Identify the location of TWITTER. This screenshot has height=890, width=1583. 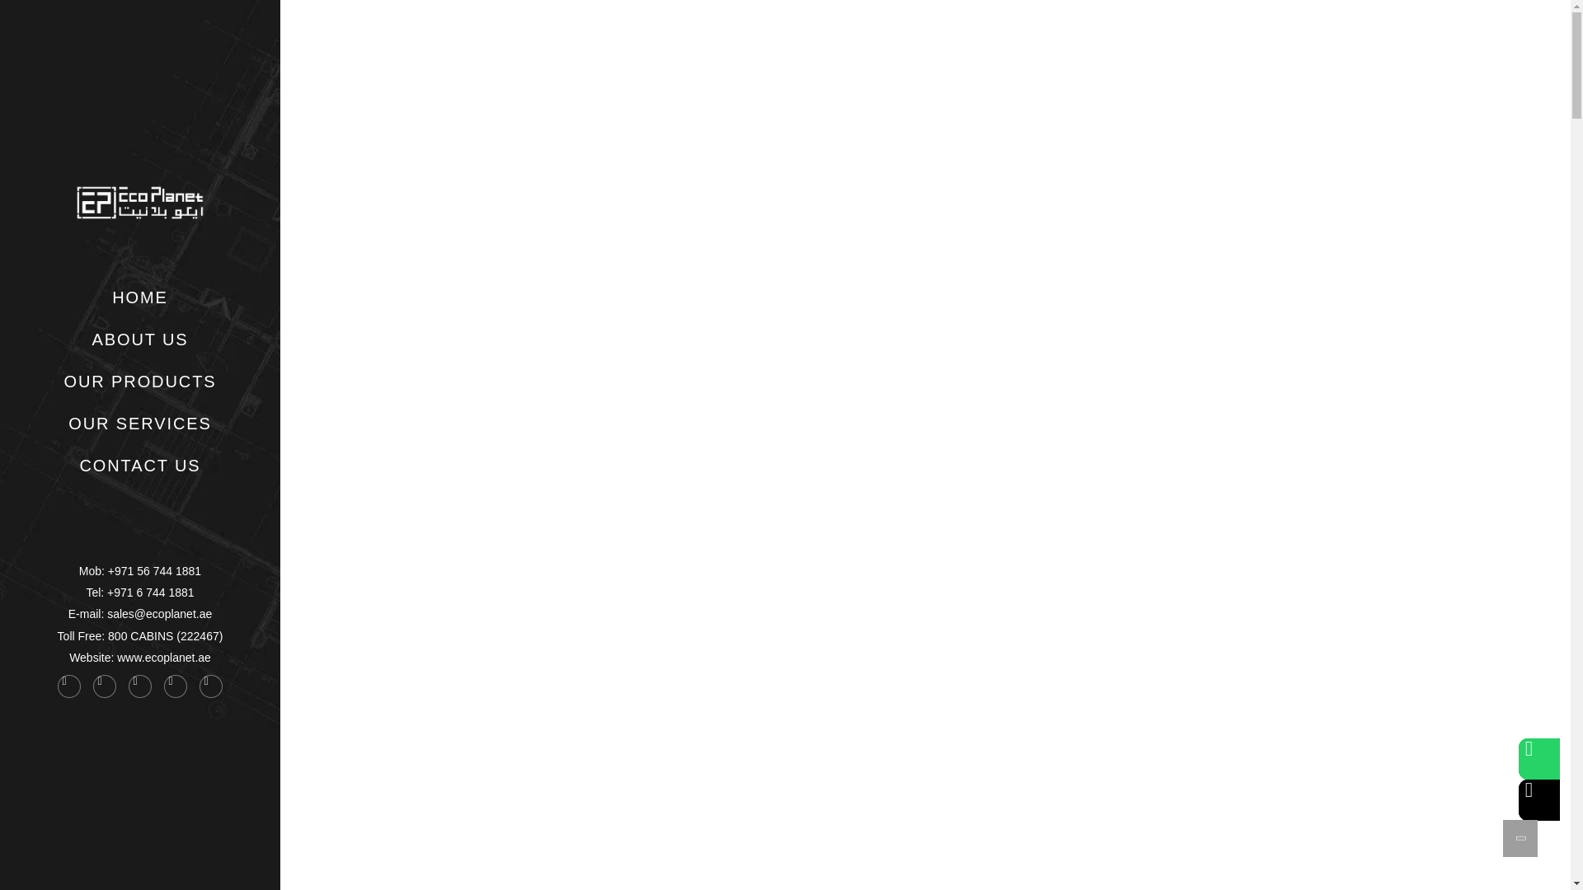
(317, 392).